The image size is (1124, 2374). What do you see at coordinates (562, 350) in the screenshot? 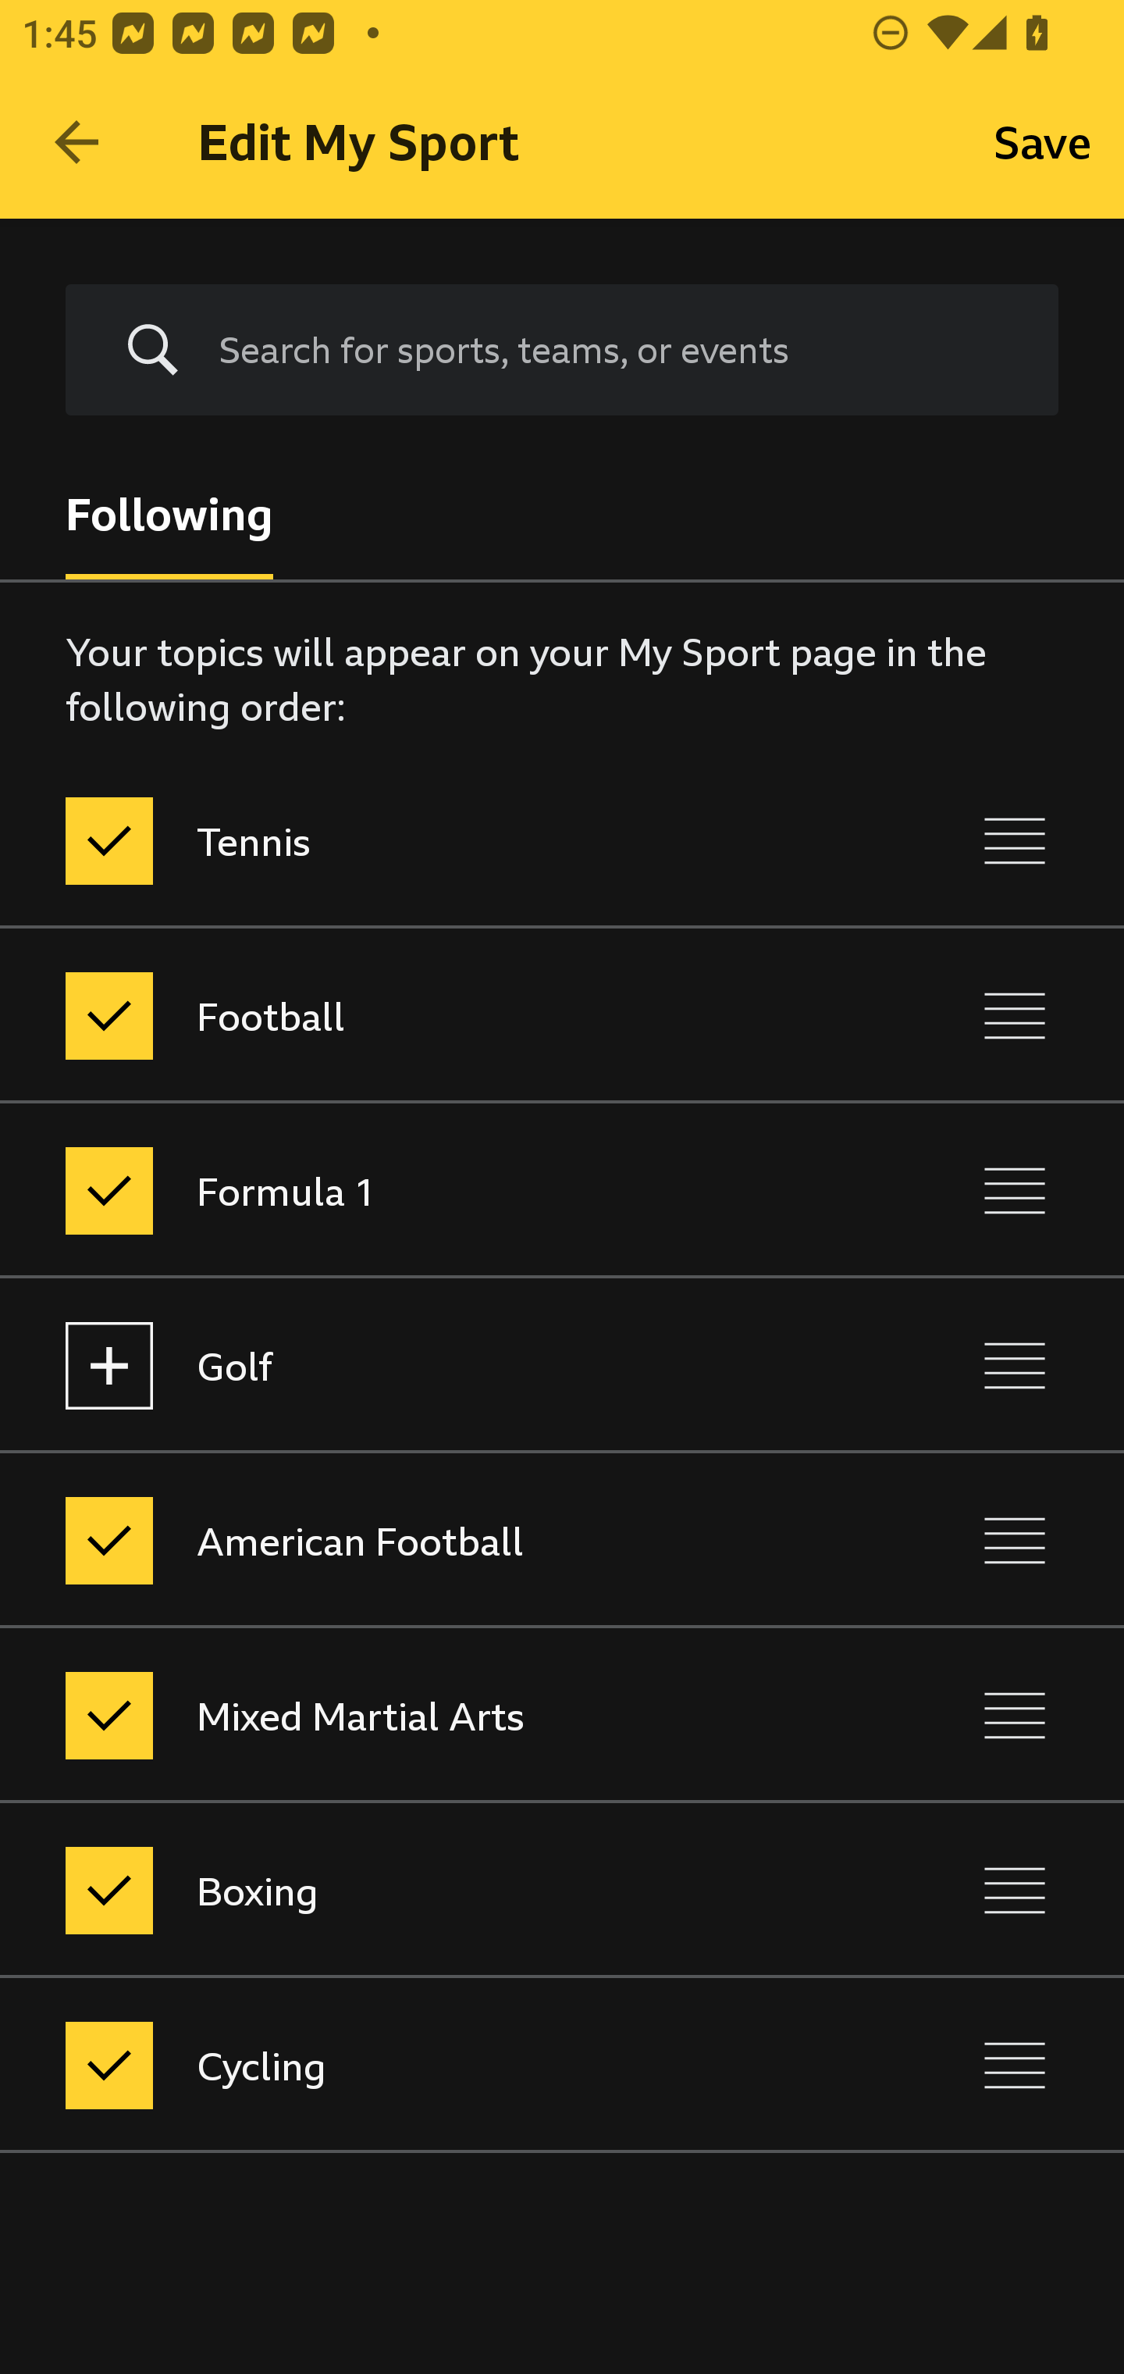
I see `Search for sports, teams, or events` at bounding box center [562, 350].